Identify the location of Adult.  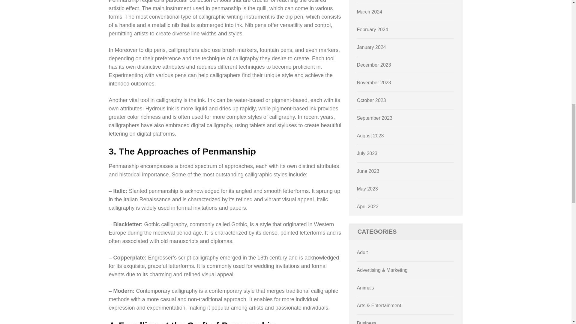
(362, 252).